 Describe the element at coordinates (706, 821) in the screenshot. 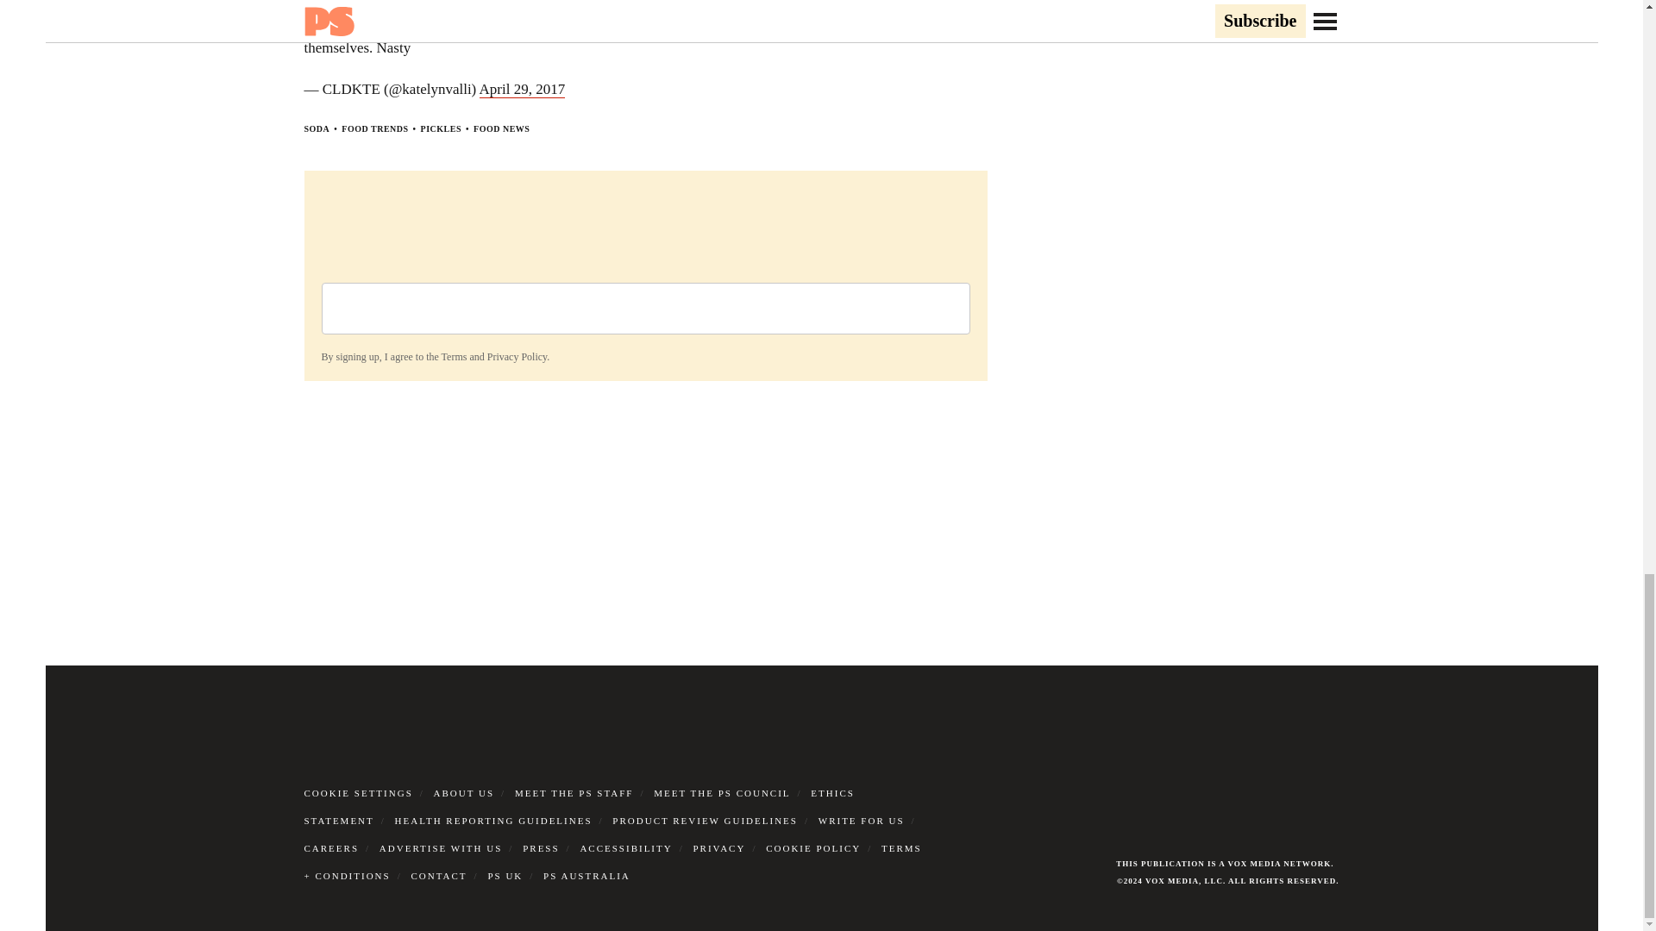

I see `PRODUCT REVIEW GUIDELINES` at that location.